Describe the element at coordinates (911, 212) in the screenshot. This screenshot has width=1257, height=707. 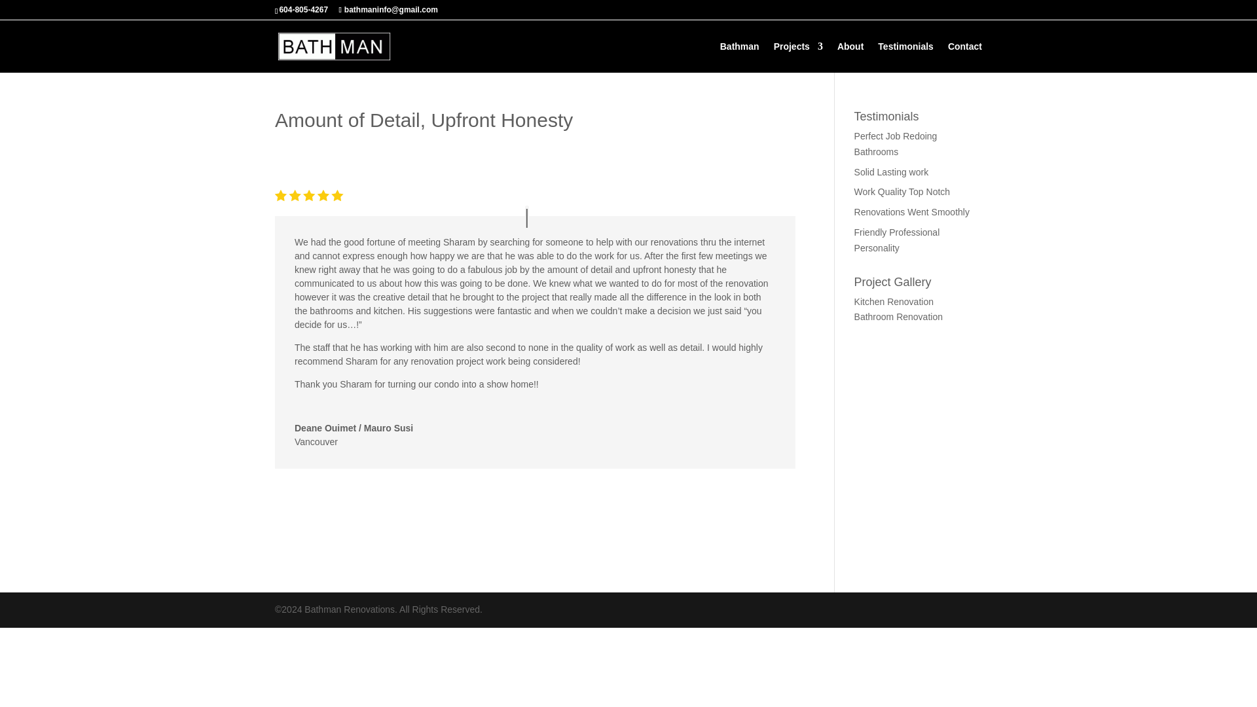
I see `Renovations Went Smoothly` at that location.